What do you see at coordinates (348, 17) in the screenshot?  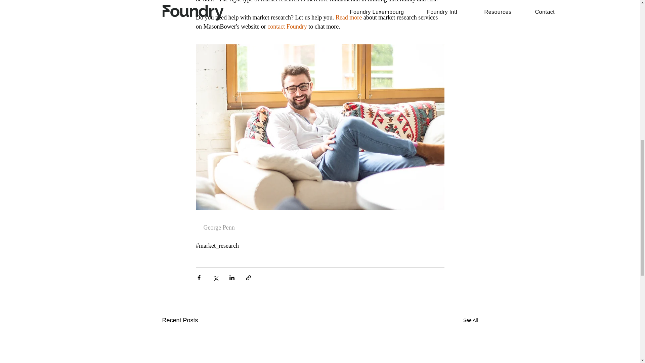 I see `Read more` at bounding box center [348, 17].